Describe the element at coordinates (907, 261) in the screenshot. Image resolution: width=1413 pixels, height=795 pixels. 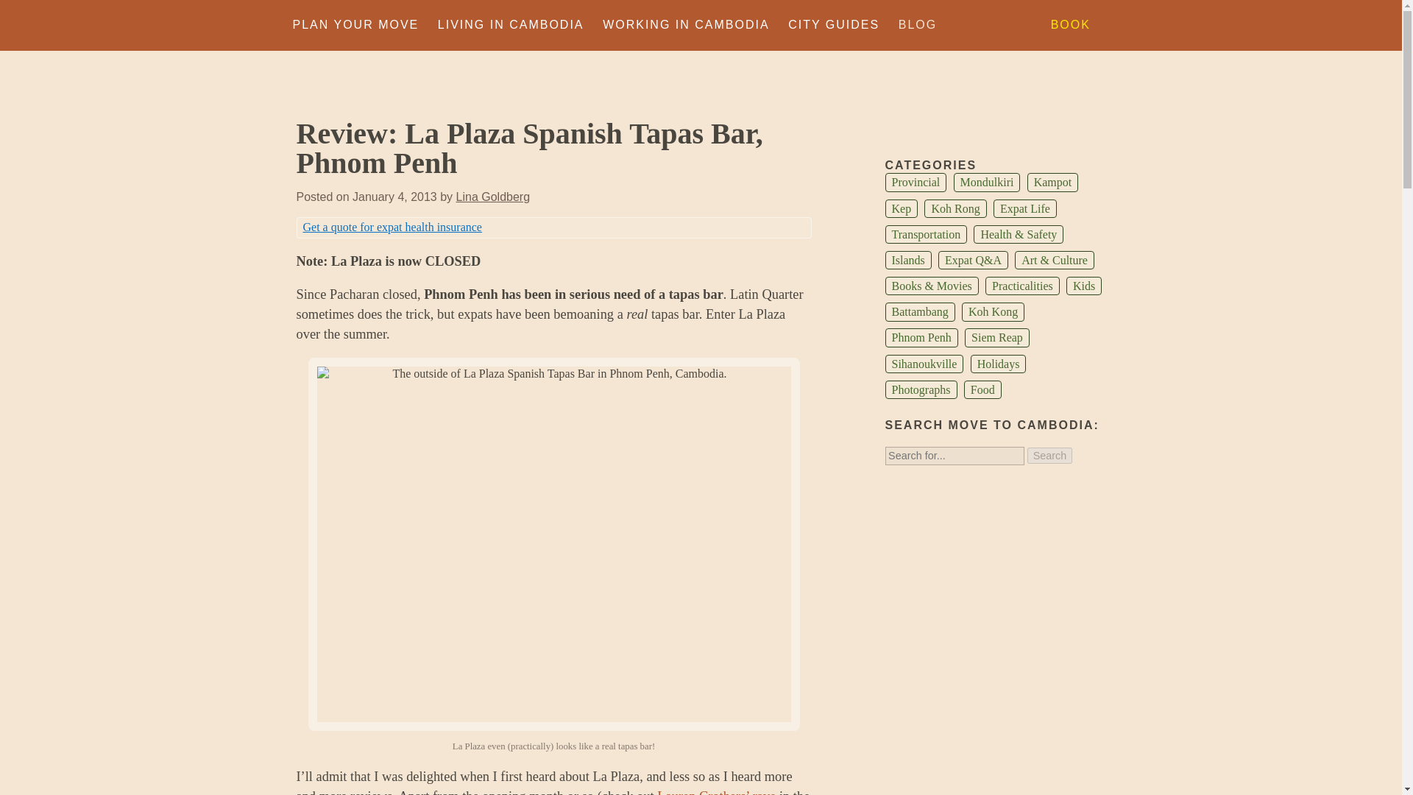
I see `Islands` at that location.